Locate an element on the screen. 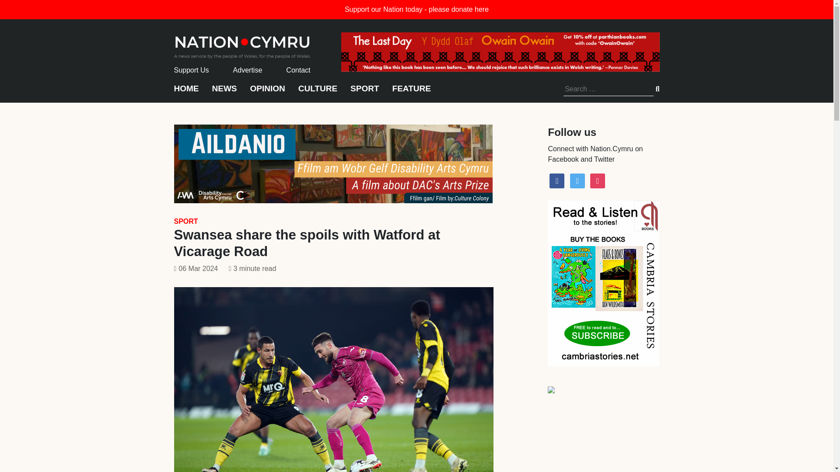 This screenshot has width=840, height=472. Support Us is located at coordinates (192, 70).